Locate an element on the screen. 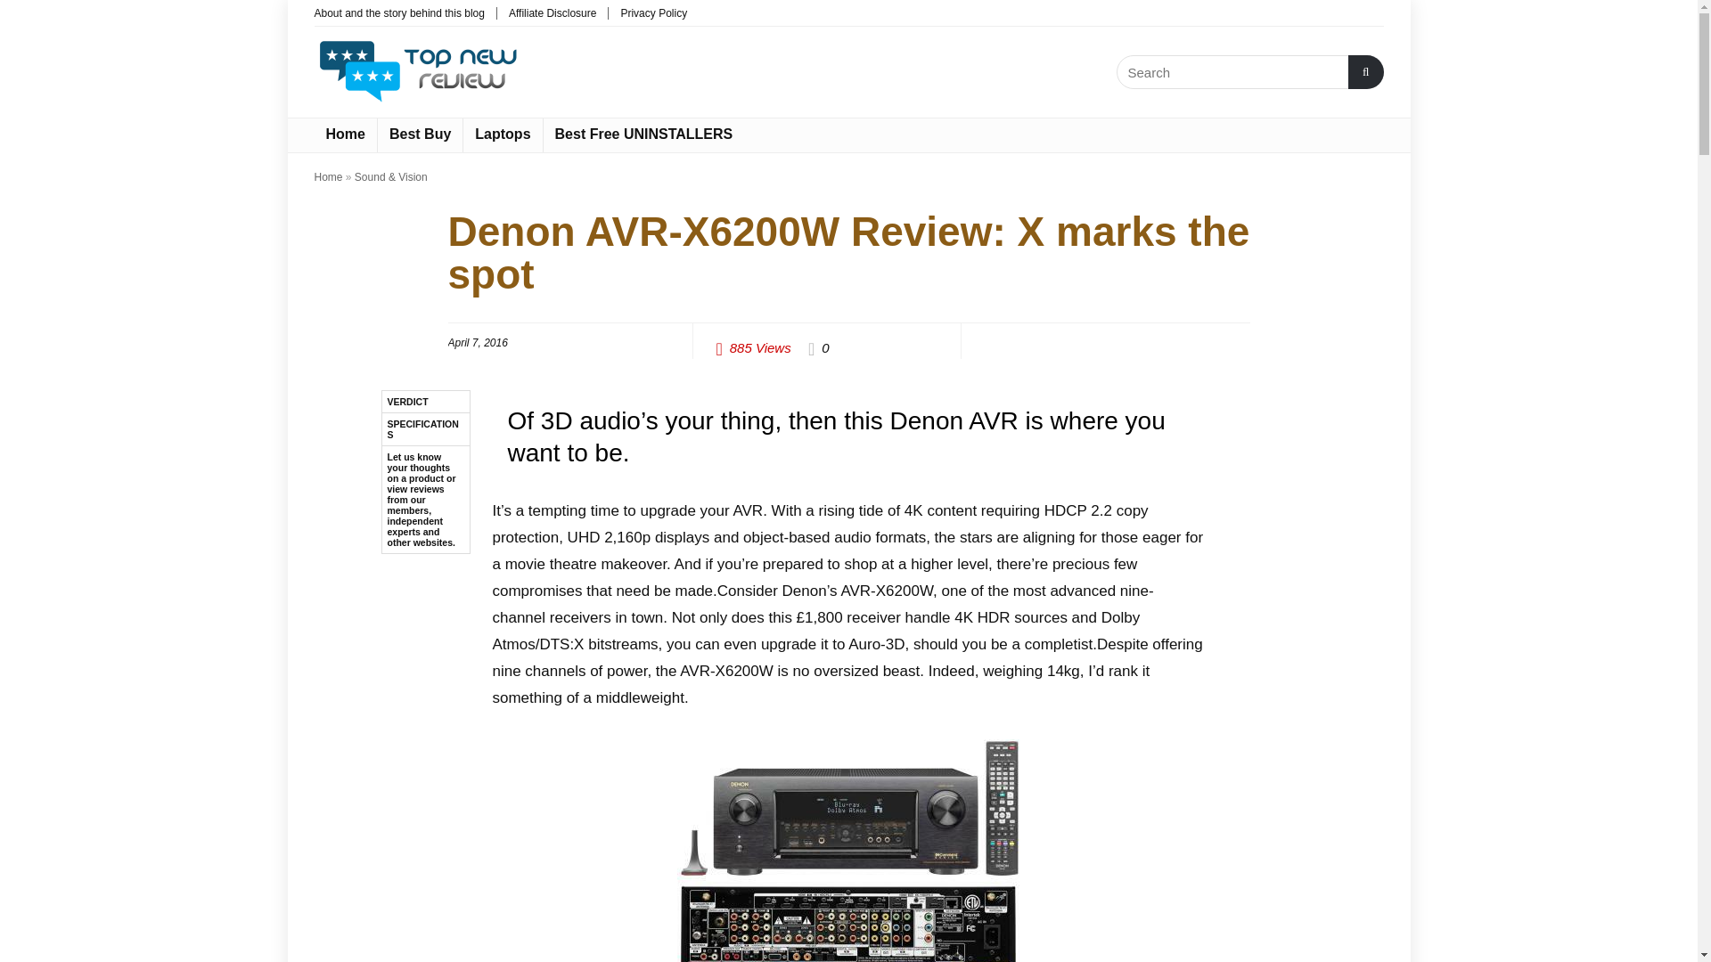 This screenshot has width=1711, height=962. Best Free UNINSTALLERS is located at coordinates (643, 135).